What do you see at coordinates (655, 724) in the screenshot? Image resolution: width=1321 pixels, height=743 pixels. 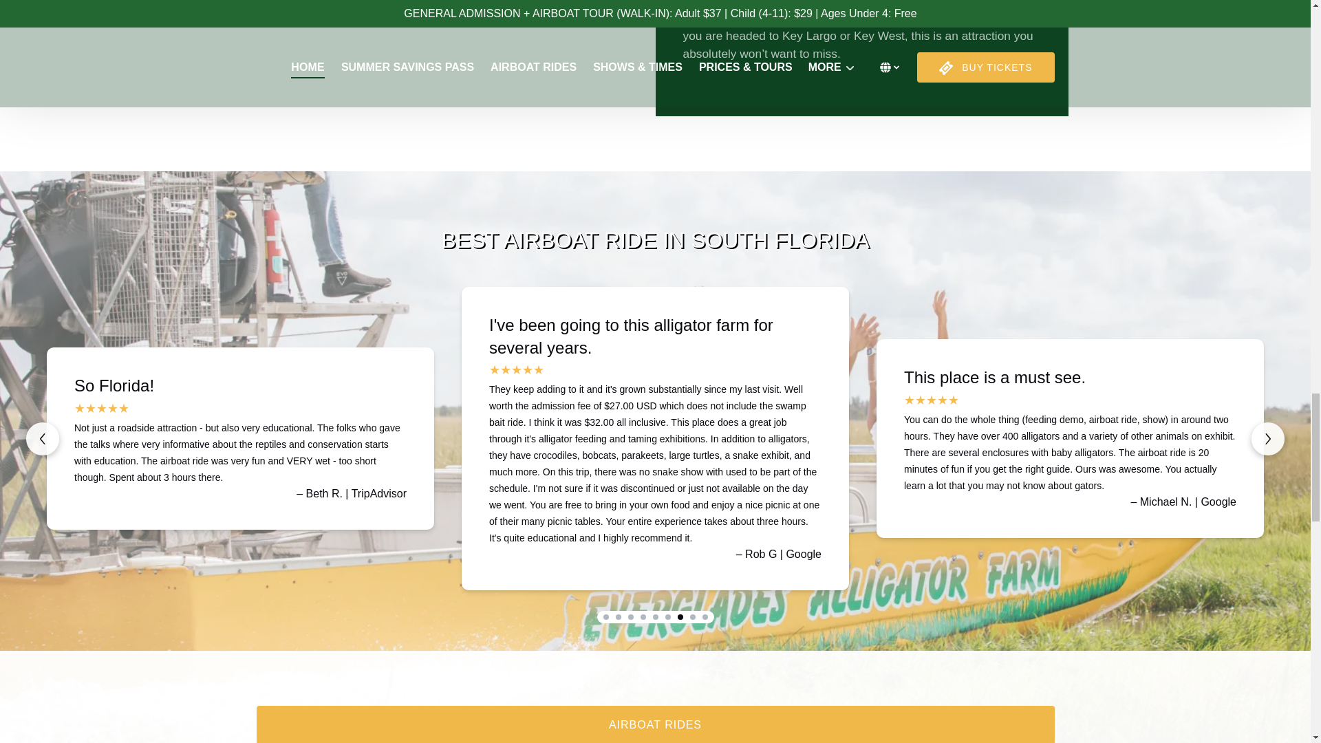 I see `AIRBOAT RIDES` at bounding box center [655, 724].